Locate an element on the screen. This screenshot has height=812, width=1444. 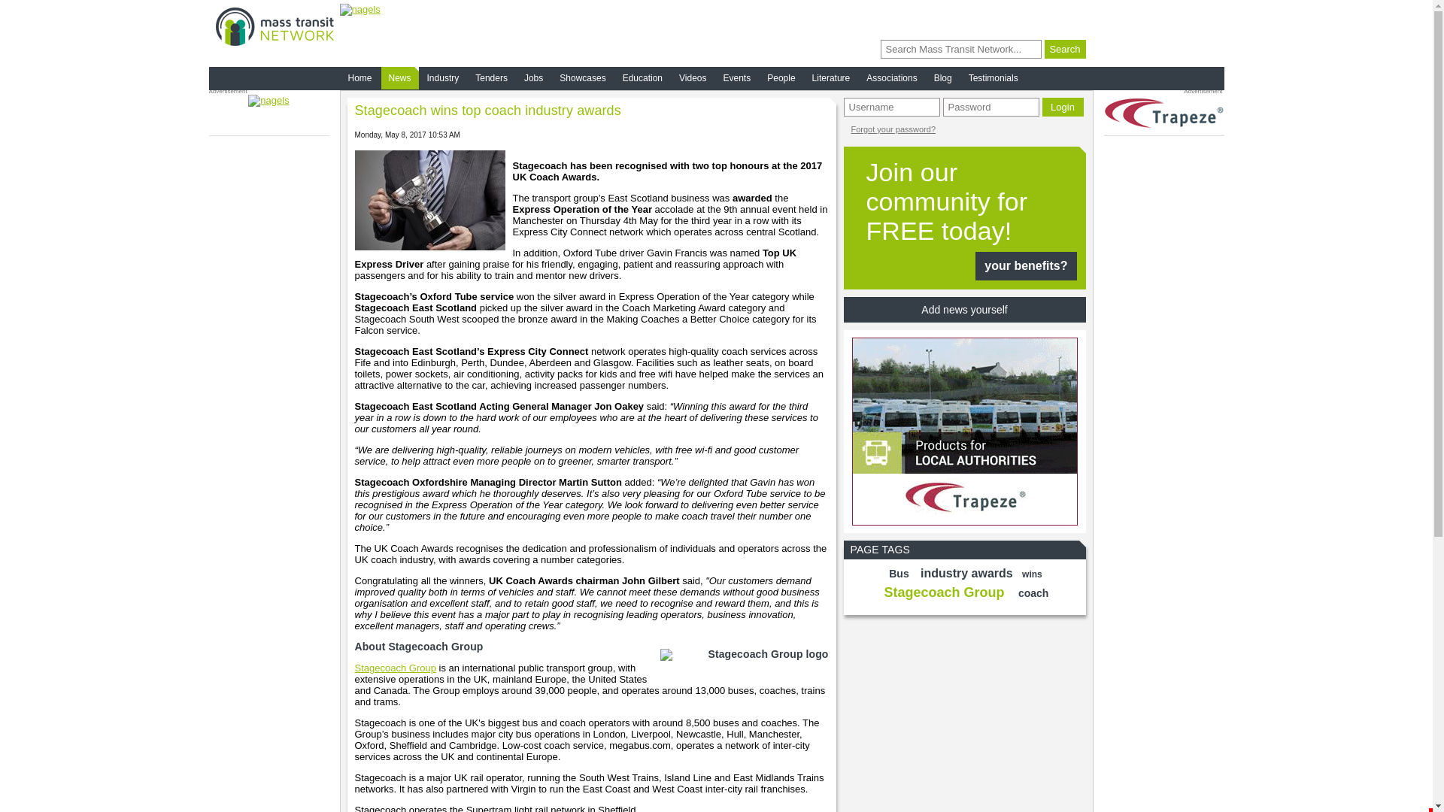
Man in suit holding trophy is located at coordinates (430, 200).